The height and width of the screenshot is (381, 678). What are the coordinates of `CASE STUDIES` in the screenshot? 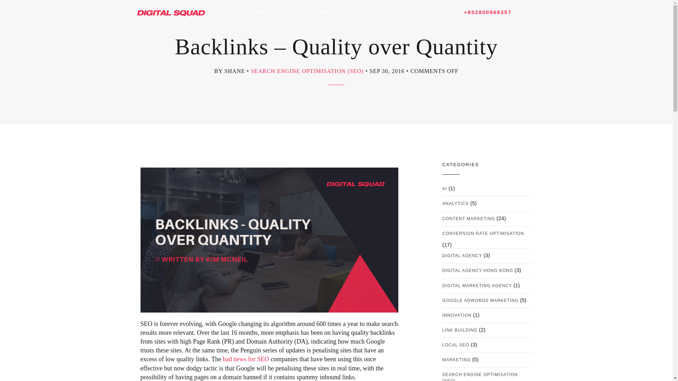 It's located at (335, 12).